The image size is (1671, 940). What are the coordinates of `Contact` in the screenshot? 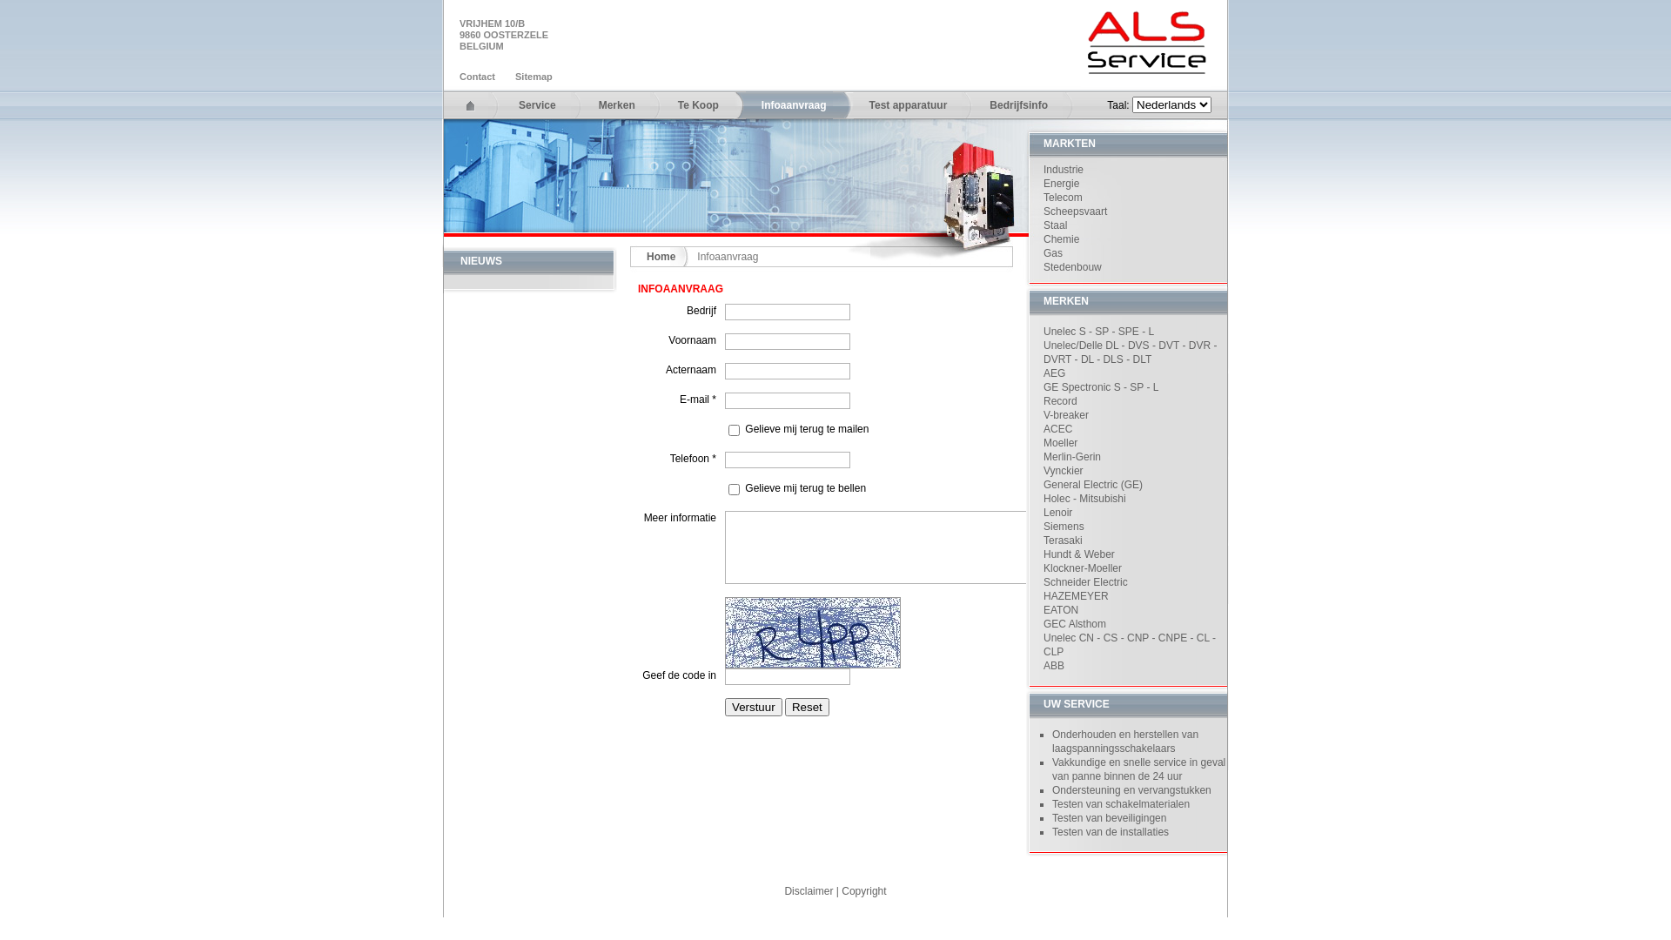 It's located at (482, 77).